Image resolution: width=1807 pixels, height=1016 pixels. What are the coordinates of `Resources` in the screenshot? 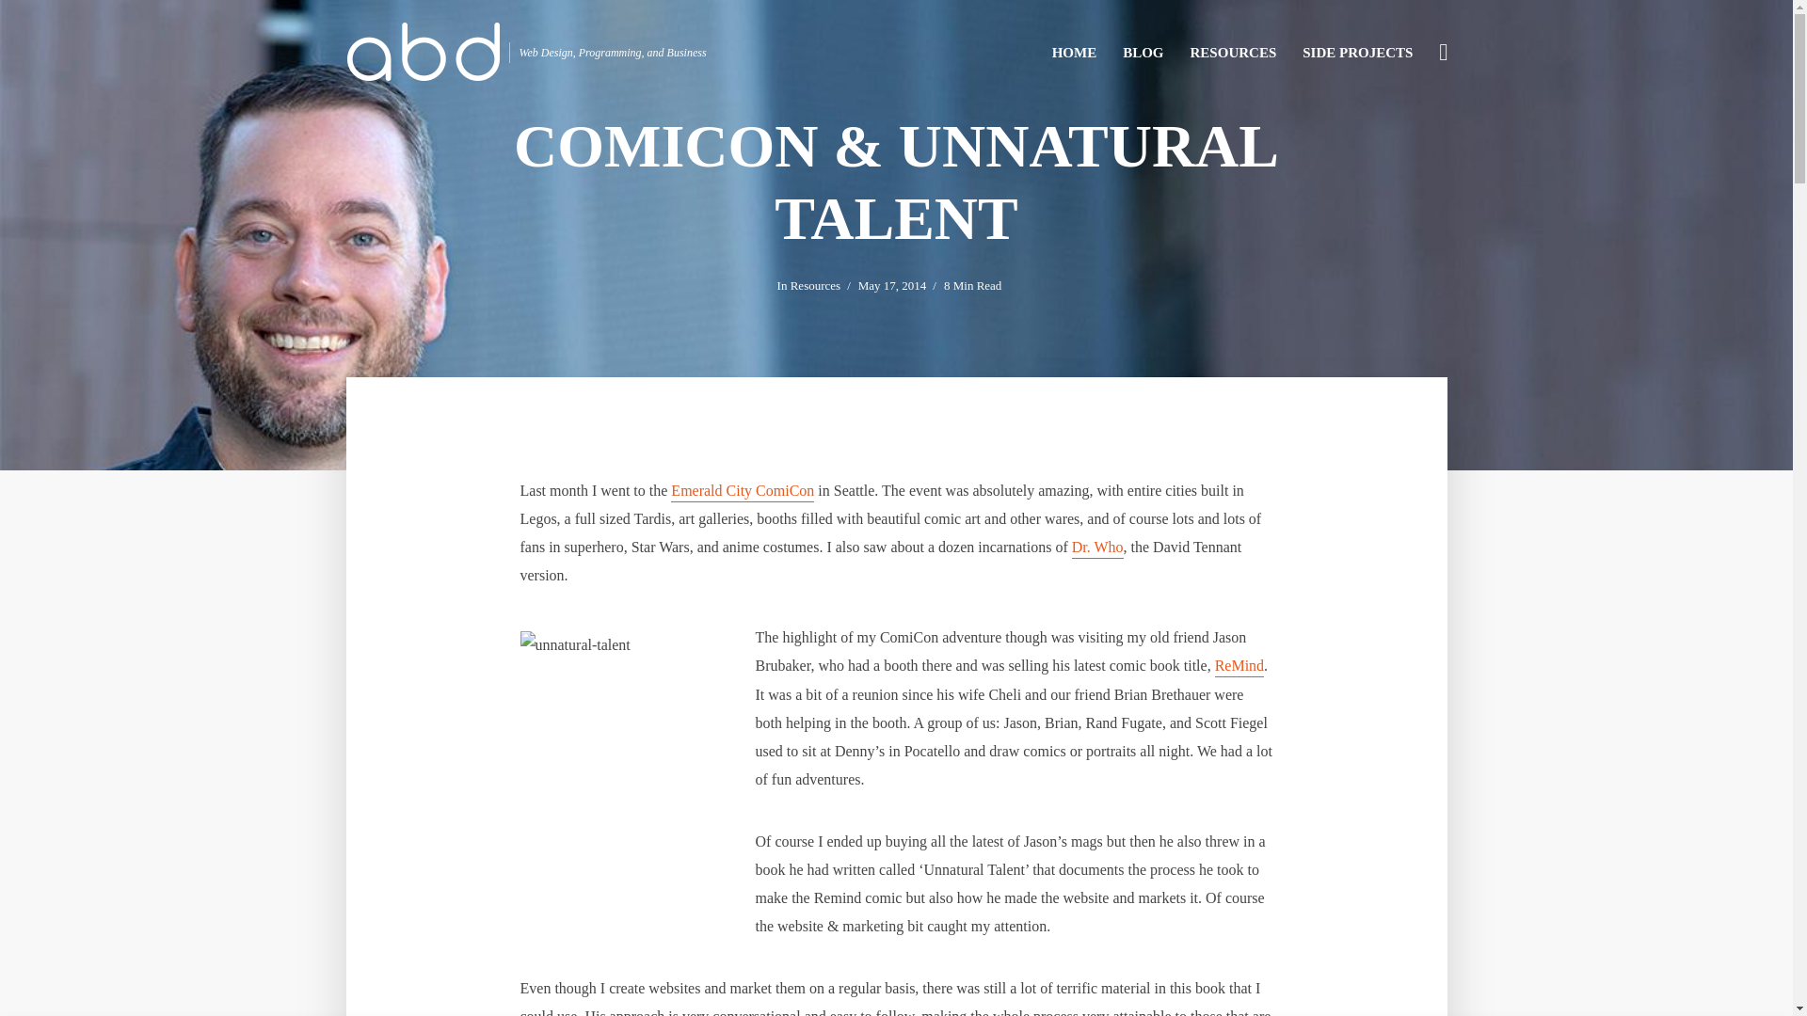 It's located at (815, 287).